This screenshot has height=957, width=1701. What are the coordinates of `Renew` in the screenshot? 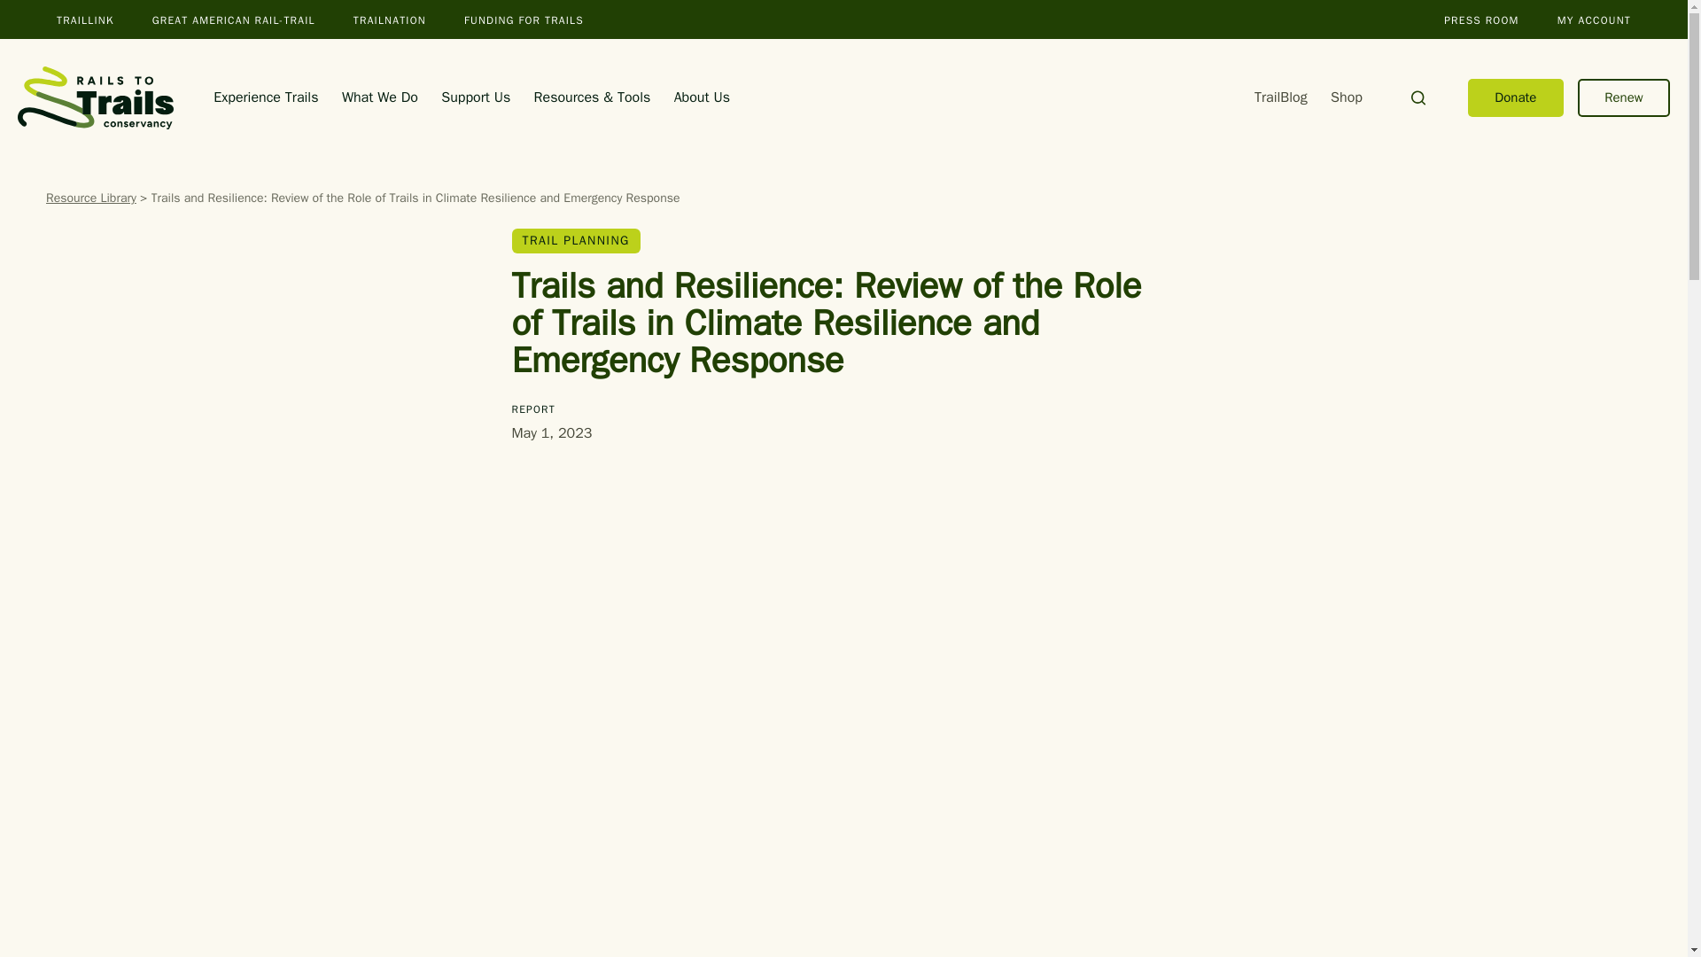 It's located at (1624, 97).